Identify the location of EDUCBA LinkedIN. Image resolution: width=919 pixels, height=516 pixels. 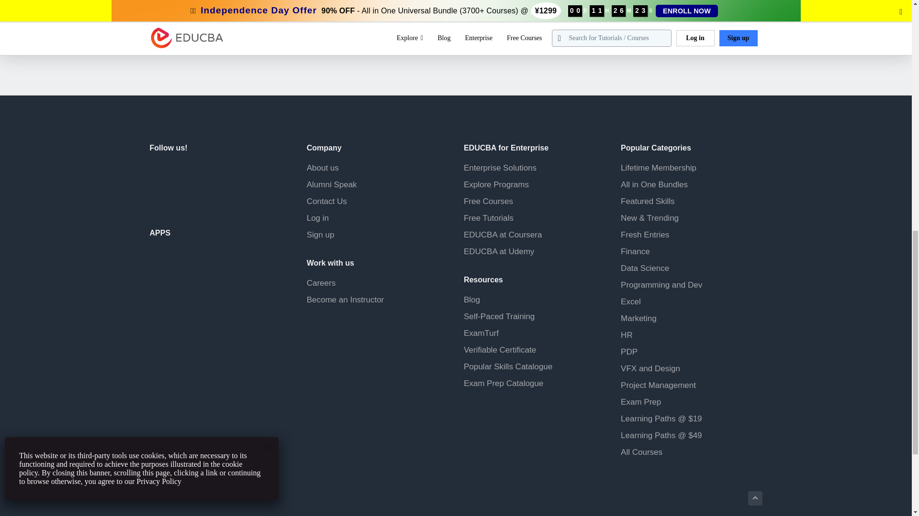
(203, 174).